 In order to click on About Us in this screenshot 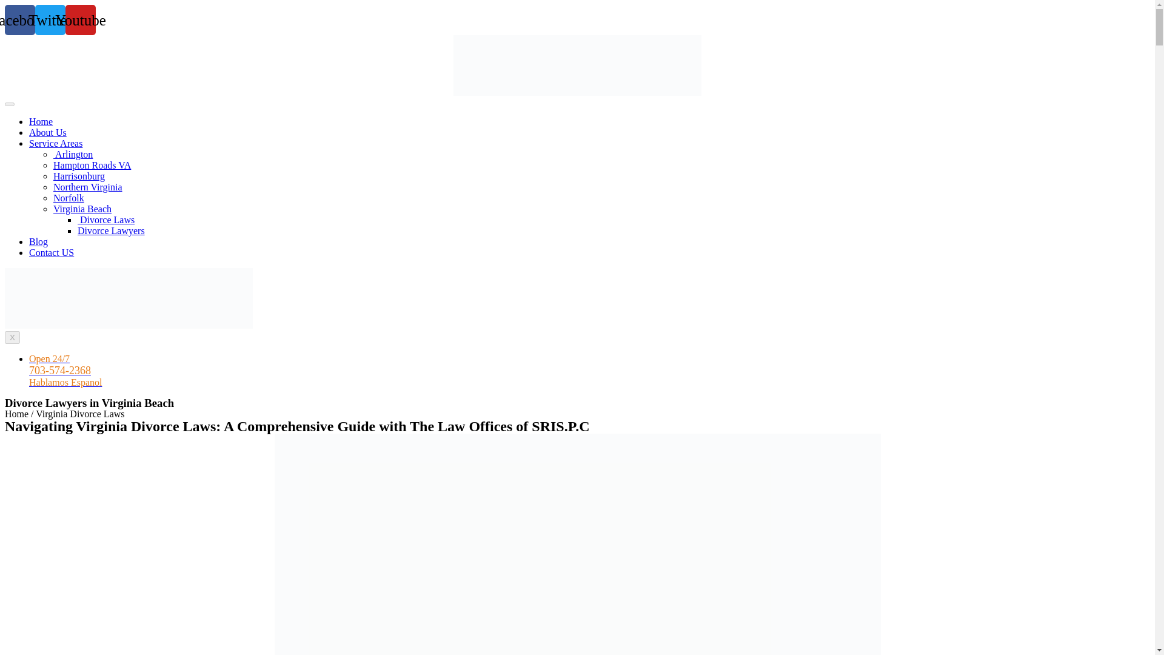, I will do `click(47, 132)`.